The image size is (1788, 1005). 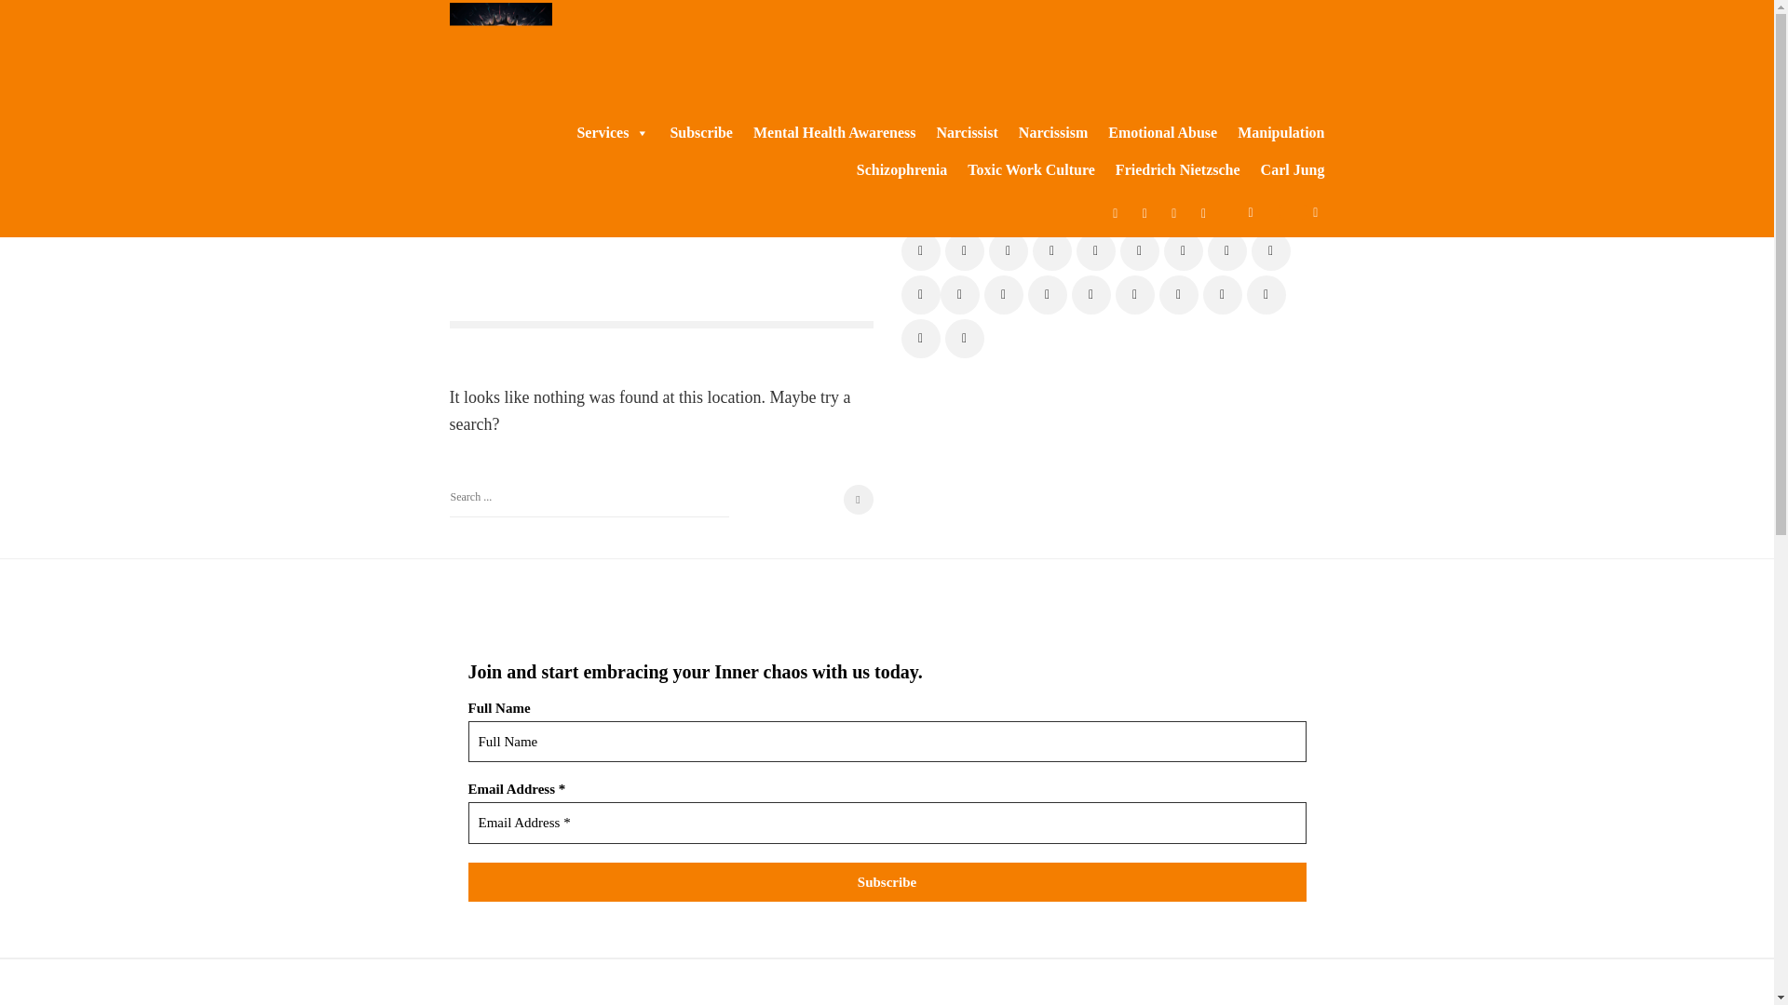 I want to click on Behance, so click(x=1050, y=251).